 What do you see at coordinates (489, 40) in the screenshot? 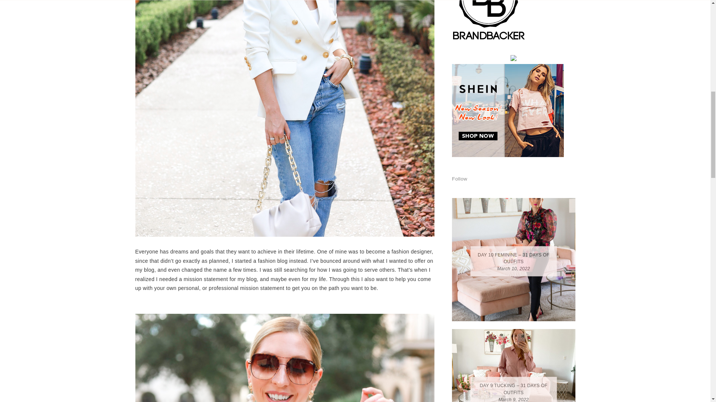
I see `BrandBacker Member` at bounding box center [489, 40].